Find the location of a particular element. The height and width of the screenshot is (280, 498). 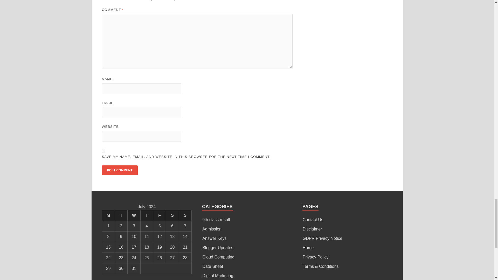

Monday is located at coordinates (108, 216).